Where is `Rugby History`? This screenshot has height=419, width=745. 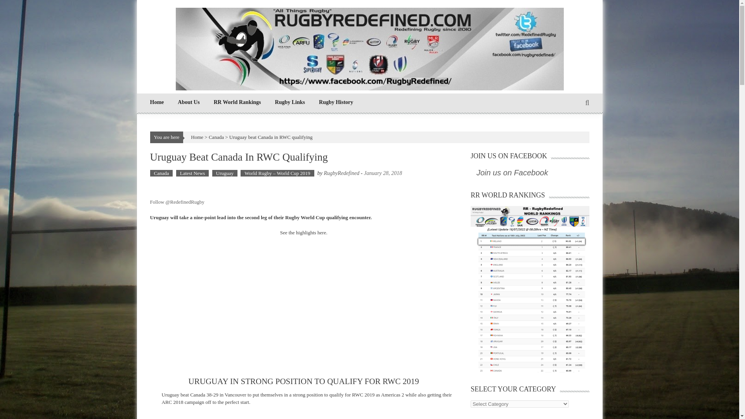 Rugby History is located at coordinates (336, 102).